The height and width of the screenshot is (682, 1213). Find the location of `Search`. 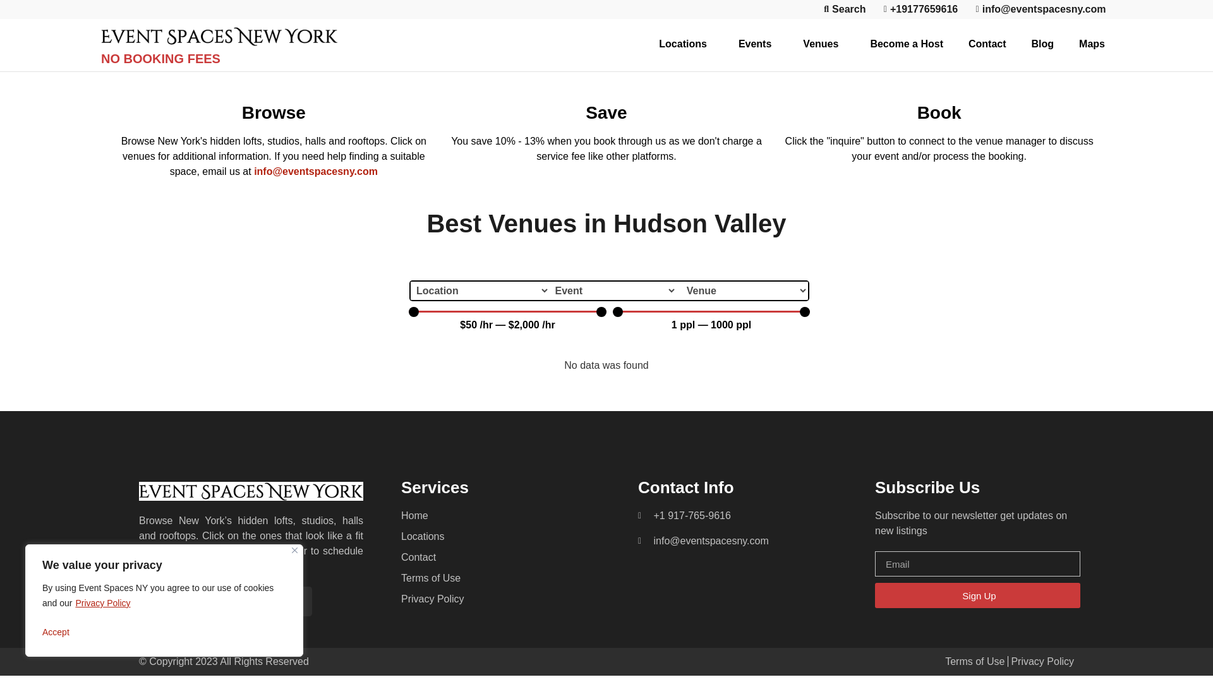

Search is located at coordinates (842, 9).